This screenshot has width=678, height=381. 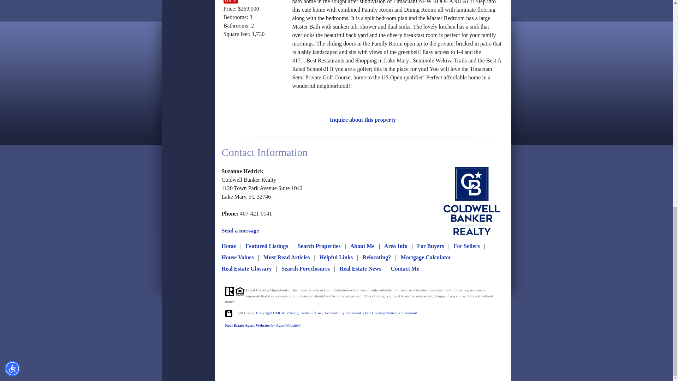 What do you see at coordinates (240, 230) in the screenshot?
I see `Send a message` at bounding box center [240, 230].